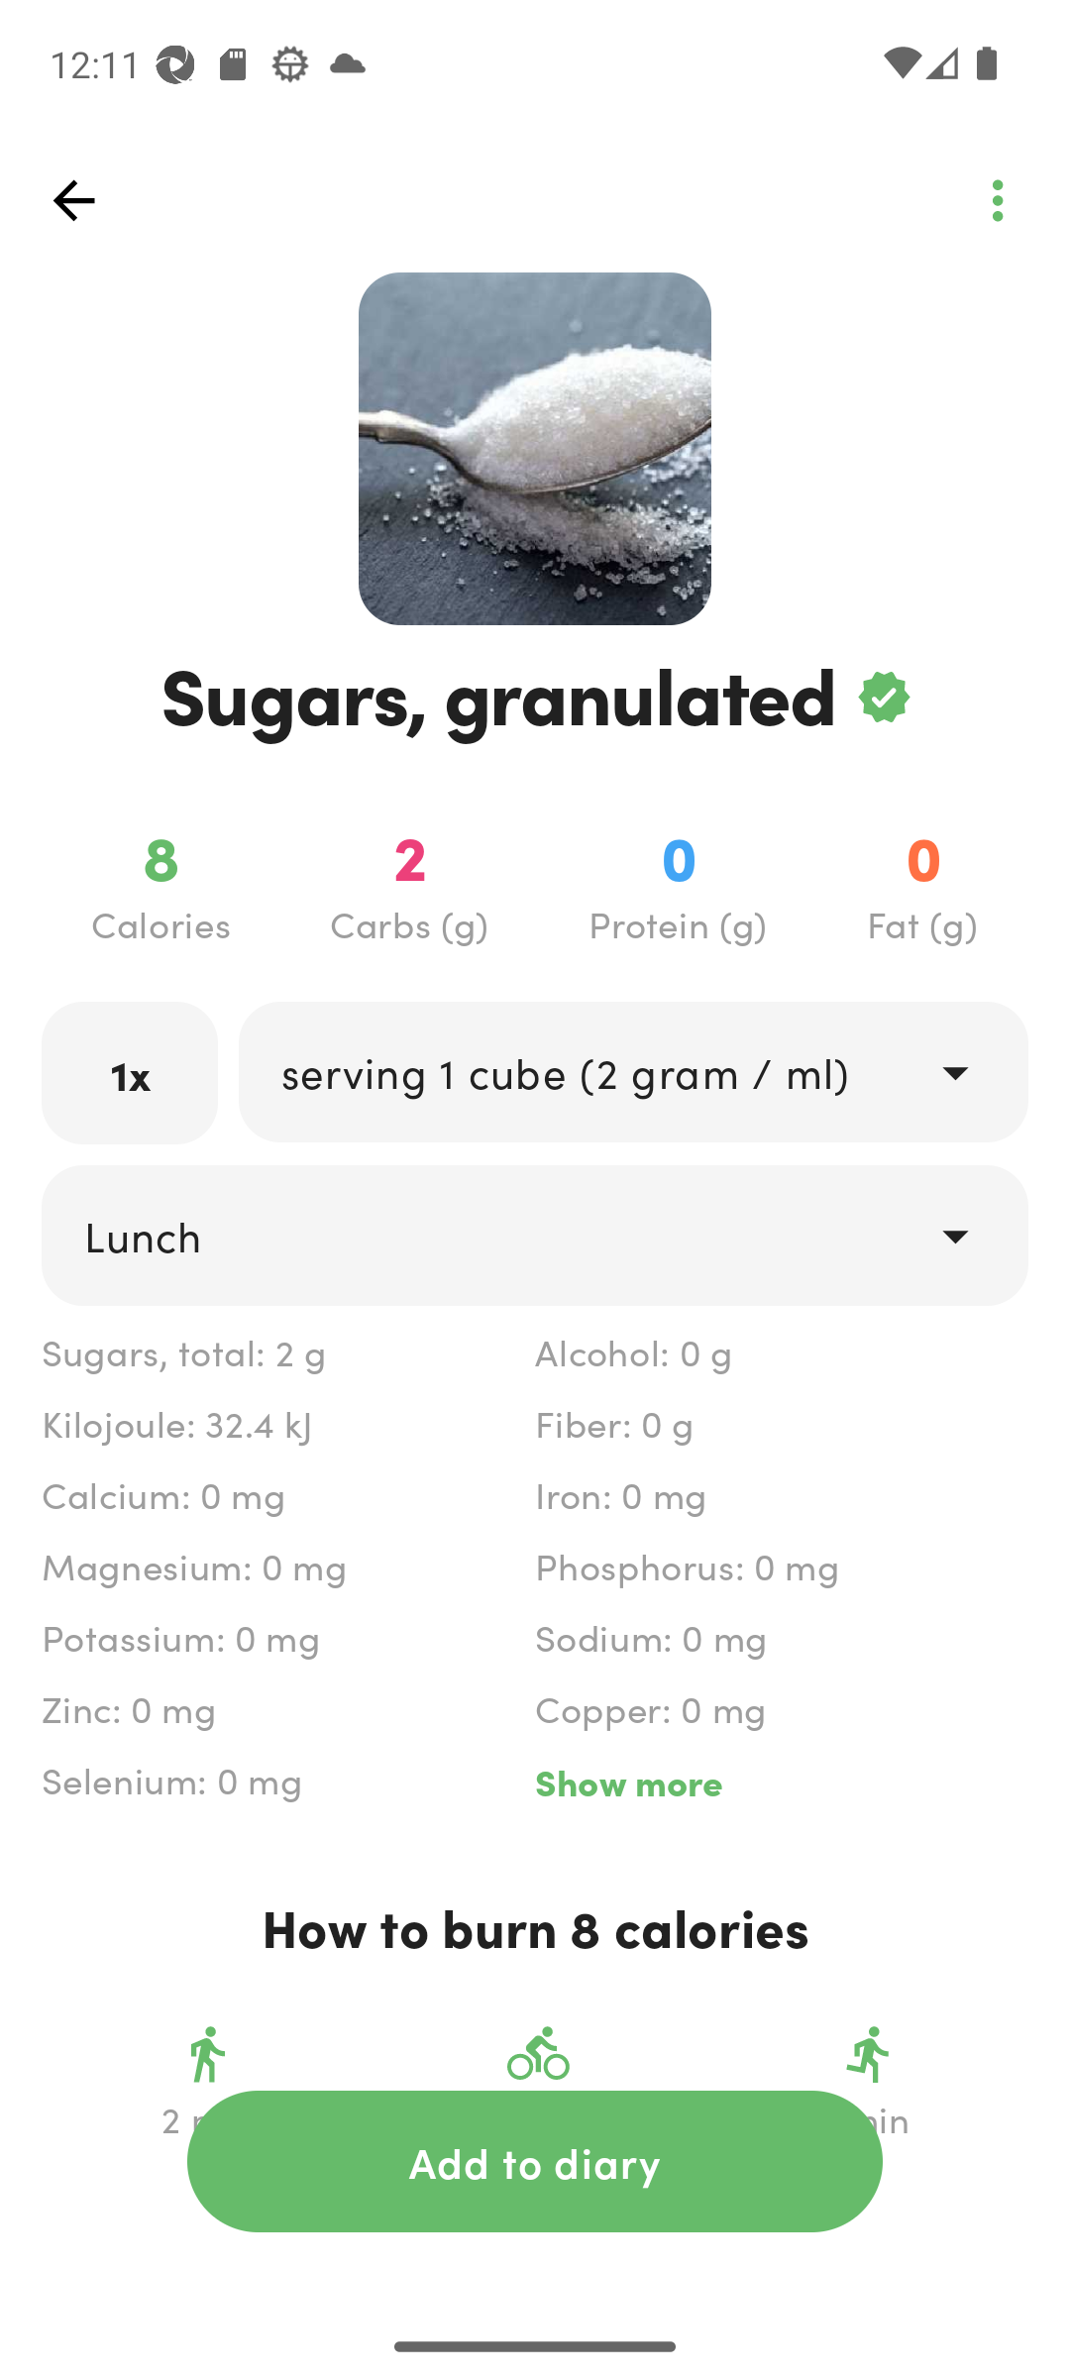 The image size is (1070, 2378). I want to click on drop_down Lunch, so click(535, 1235).